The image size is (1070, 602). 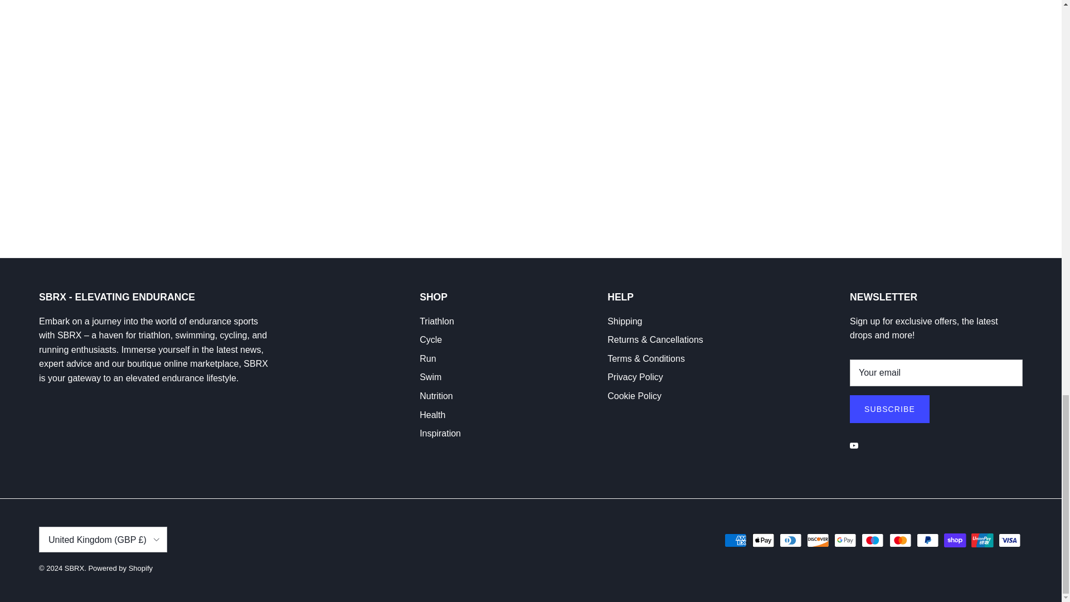 I want to click on SBRX on YouTube, so click(x=854, y=445).